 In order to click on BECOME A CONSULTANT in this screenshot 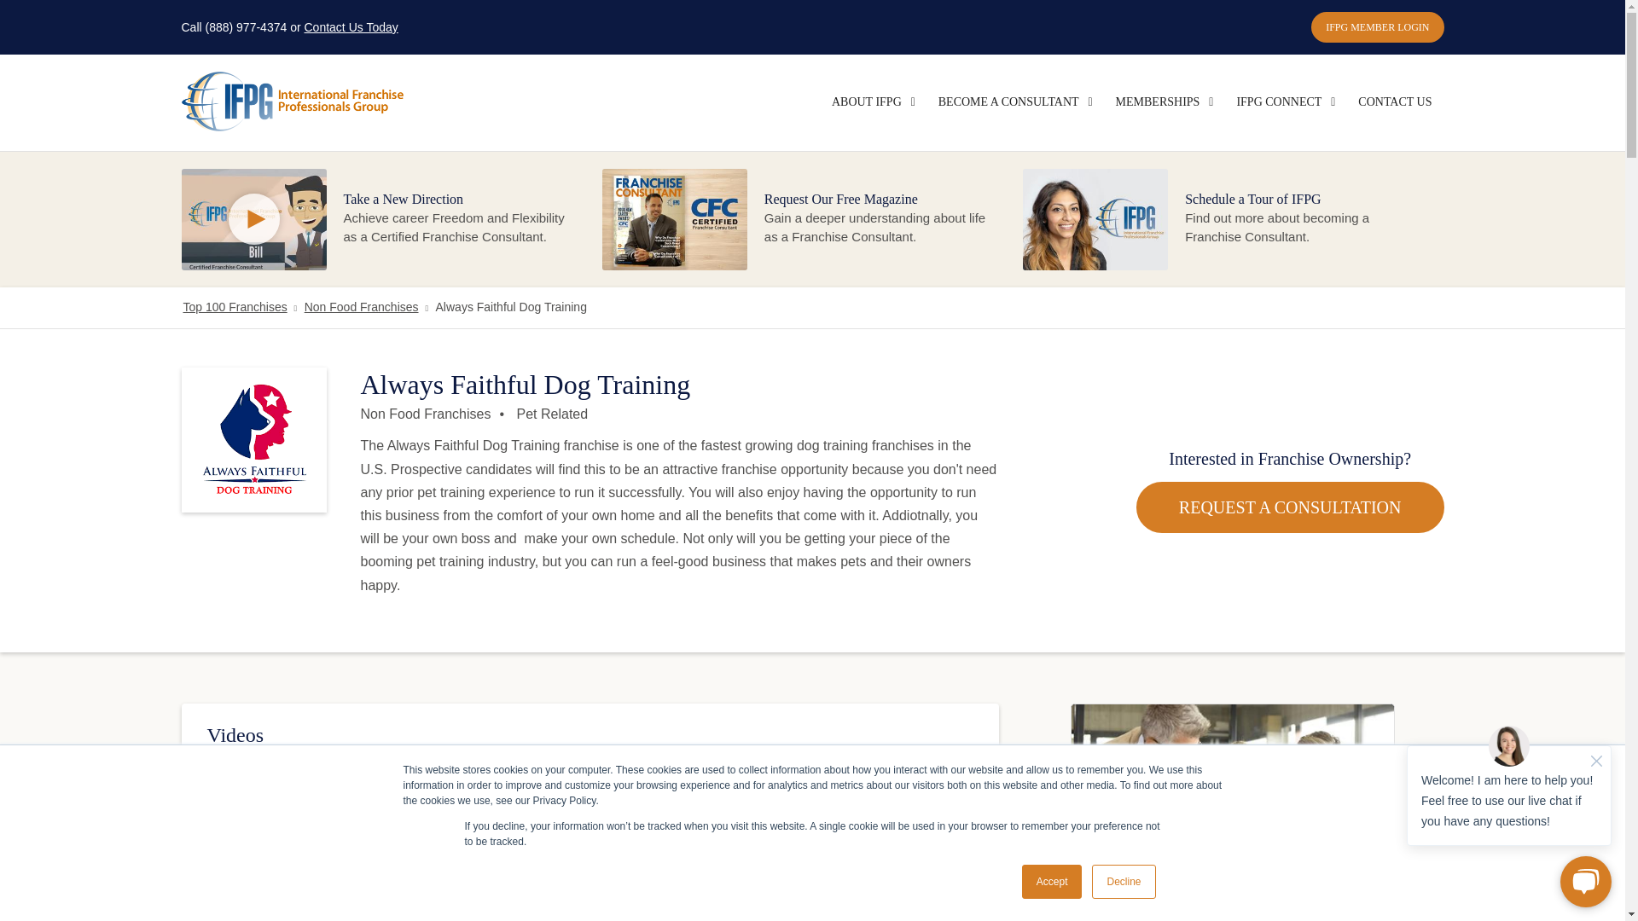, I will do `click(1008, 102)`.